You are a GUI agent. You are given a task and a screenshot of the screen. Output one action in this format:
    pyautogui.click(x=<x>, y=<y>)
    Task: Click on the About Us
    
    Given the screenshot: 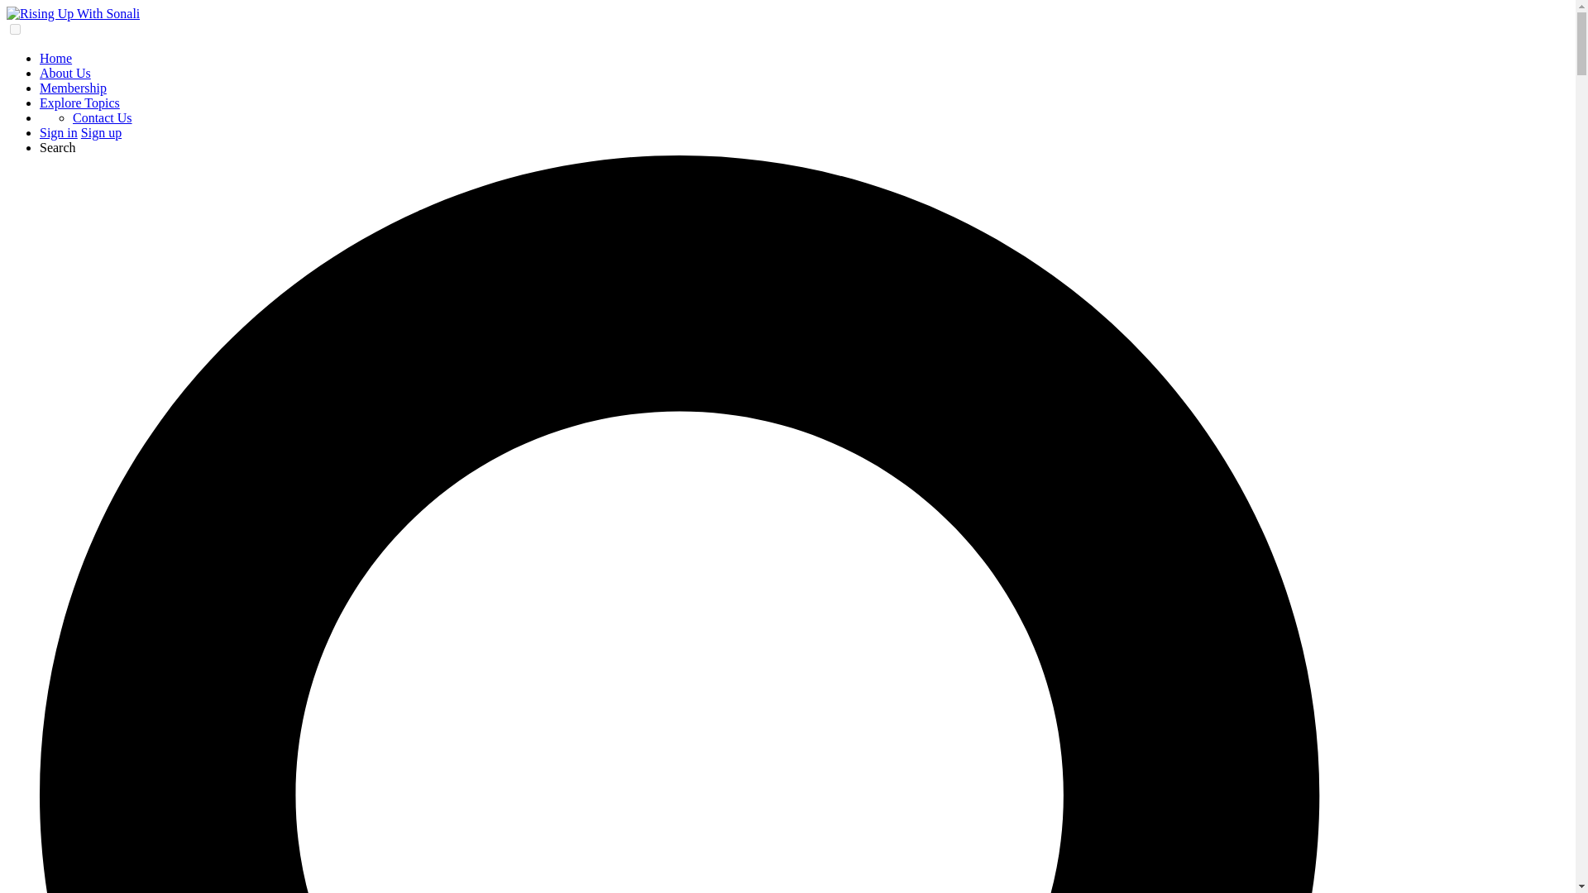 What is the action you would take?
    pyautogui.click(x=65, y=73)
    